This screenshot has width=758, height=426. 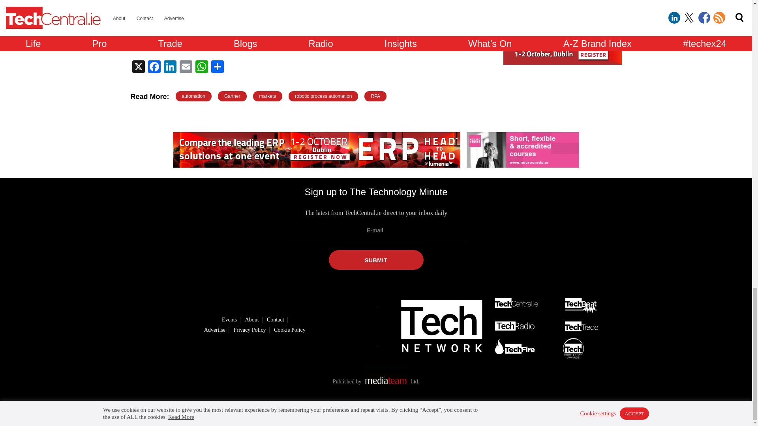 I want to click on Submit, so click(x=375, y=260).